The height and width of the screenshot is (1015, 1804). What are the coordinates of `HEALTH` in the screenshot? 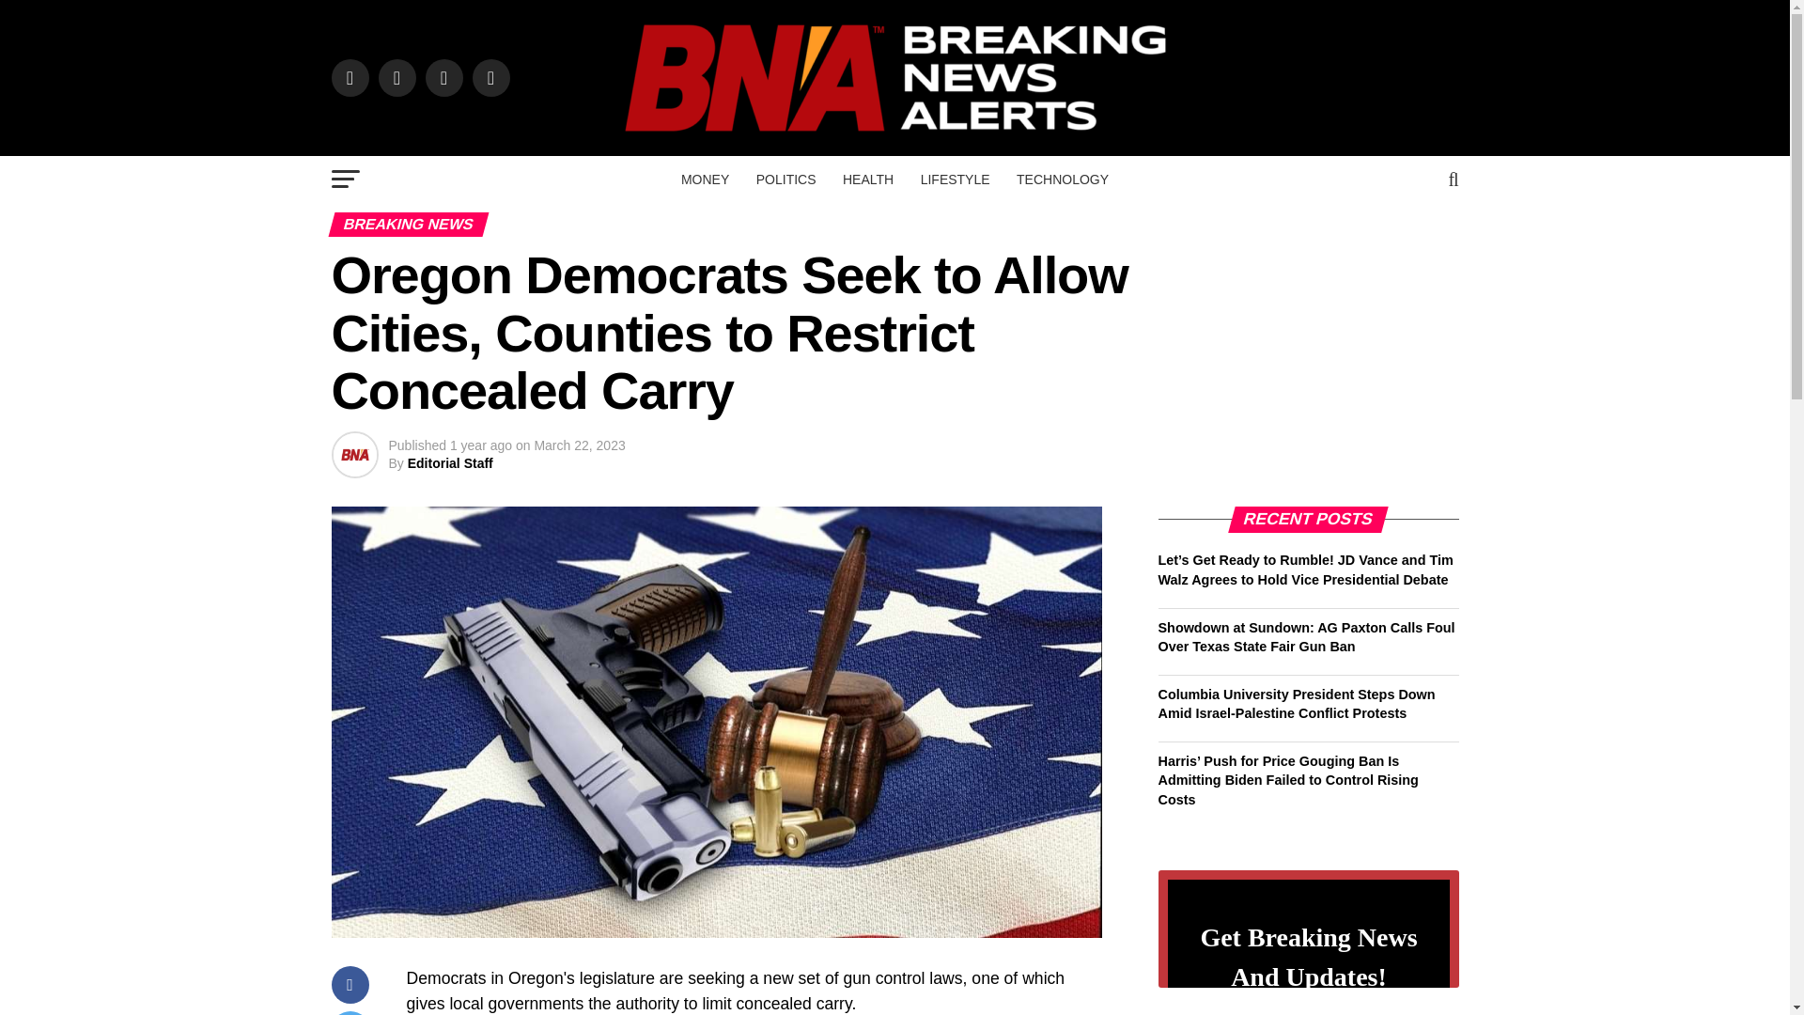 It's located at (868, 180).